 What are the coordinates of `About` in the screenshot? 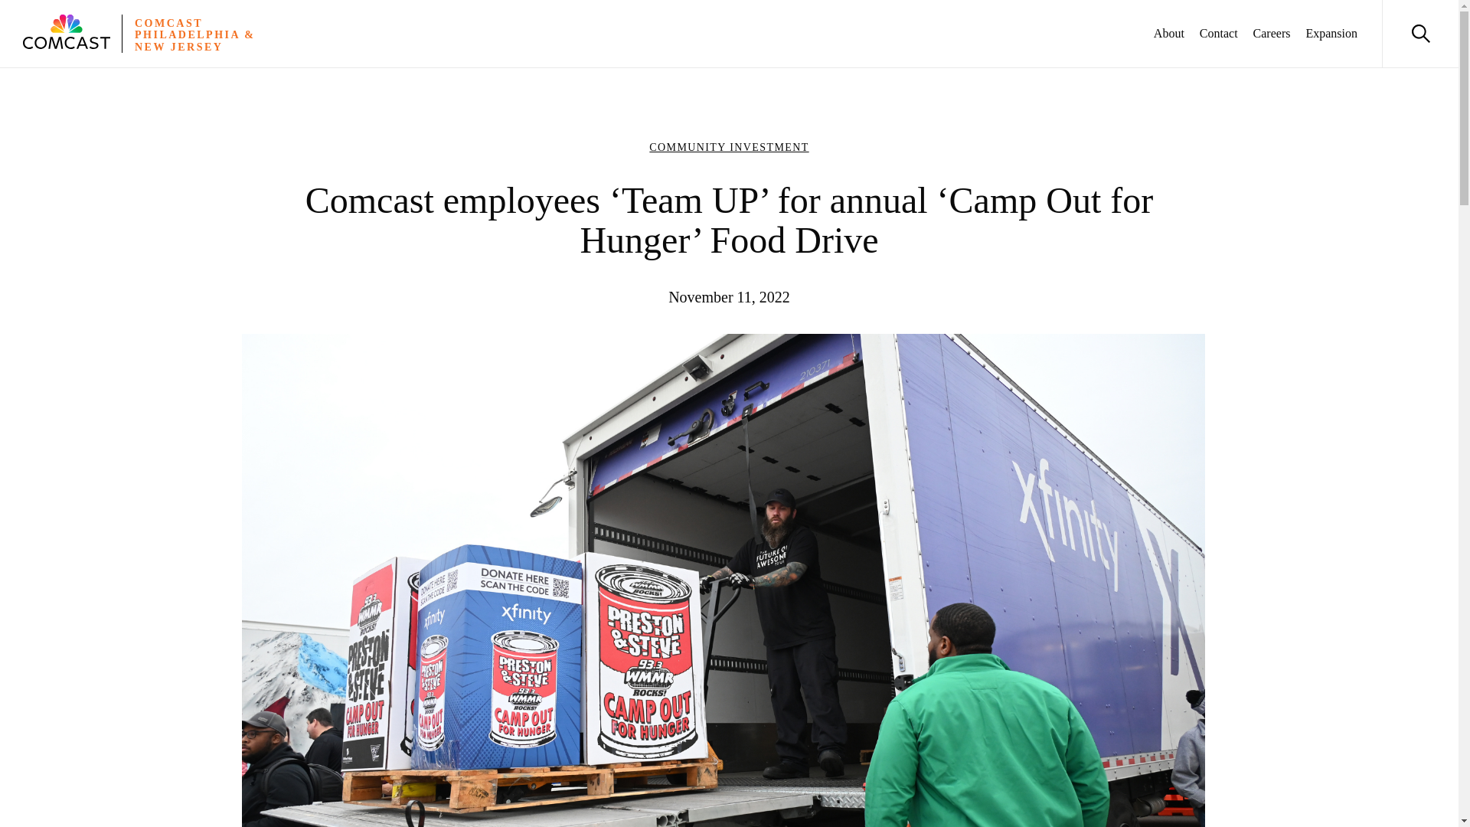 It's located at (1169, 34).